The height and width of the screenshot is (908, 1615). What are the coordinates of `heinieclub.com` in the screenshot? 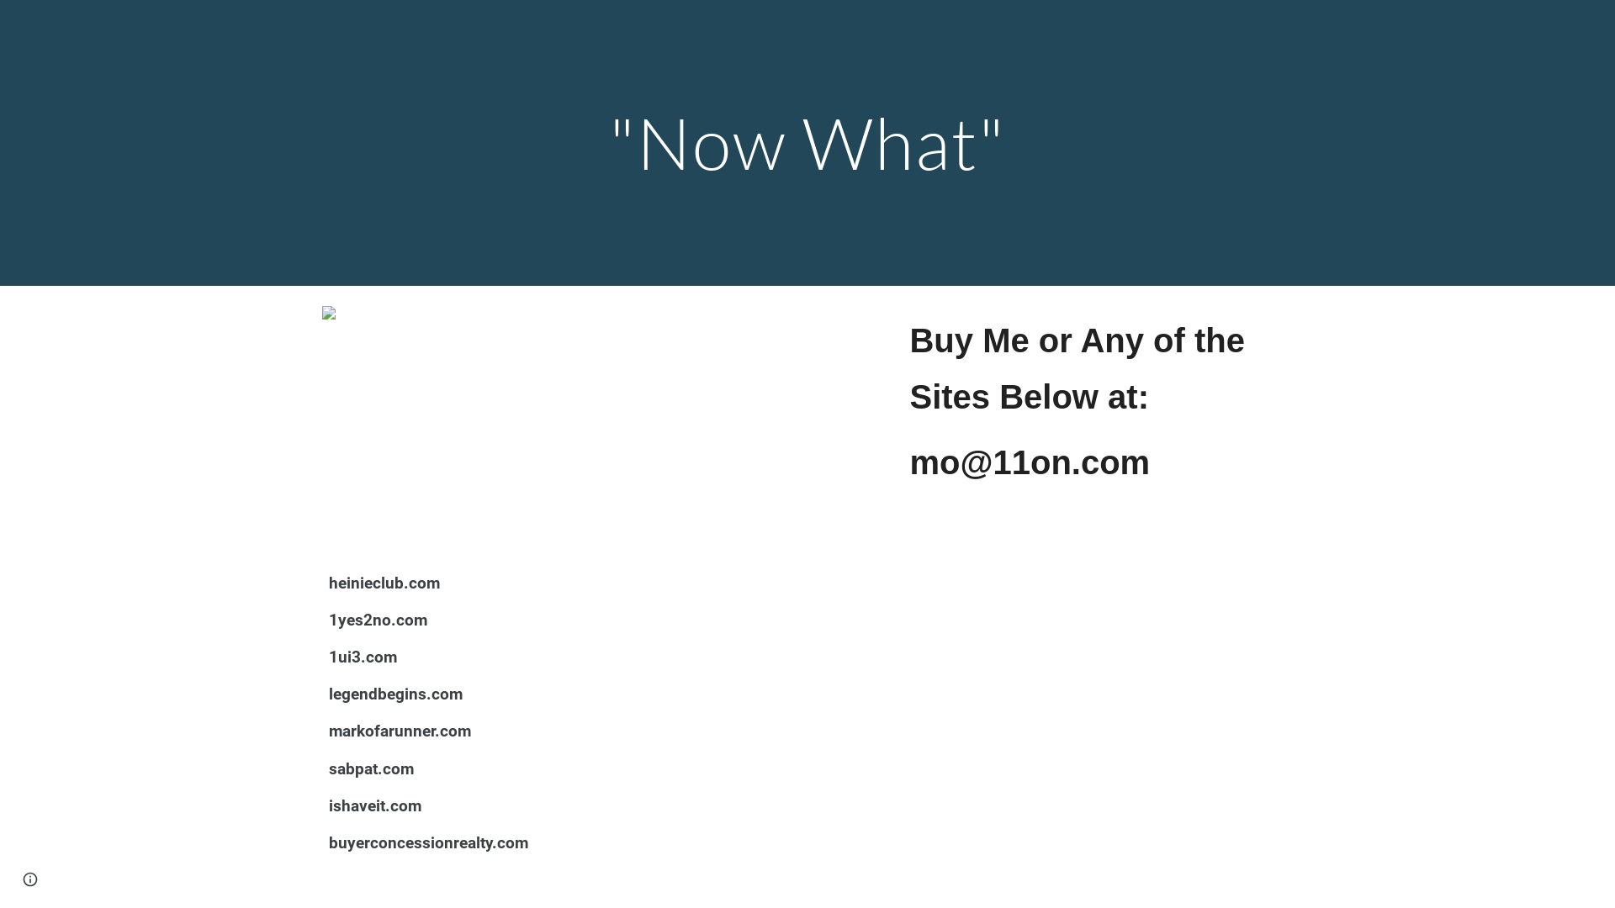 It's located at (384, 583).